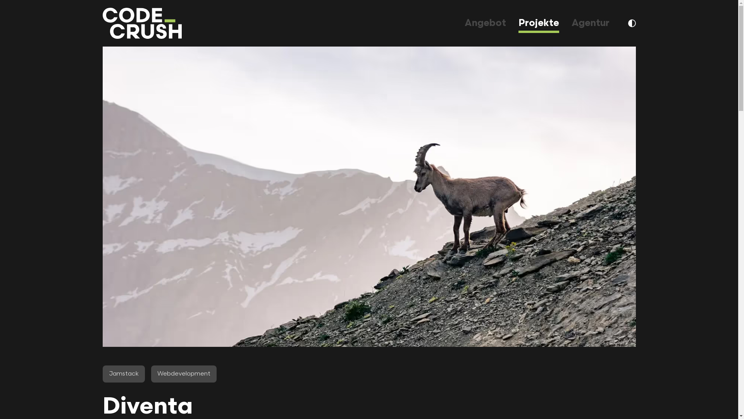 The height and width of the screenshot is (419, 744). Describe the element at coordinates (142, 23) in the screenshot. I see `Link zur Home-Seite` at that location.